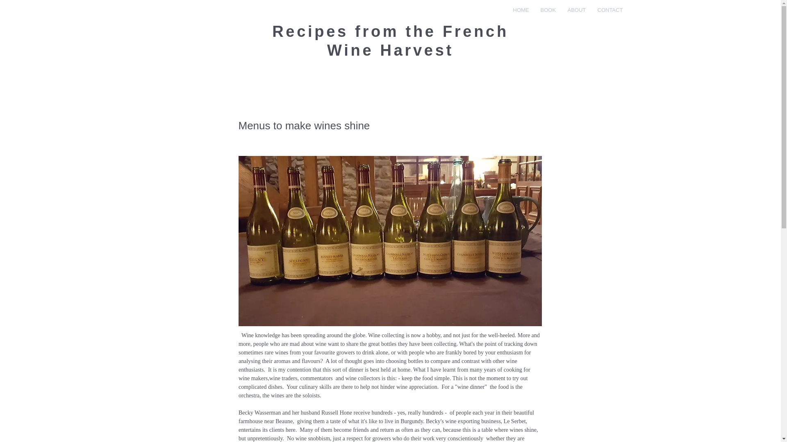 This screenshot has height=442, width=787. I want to click on CONTACT, so click(609, 10).